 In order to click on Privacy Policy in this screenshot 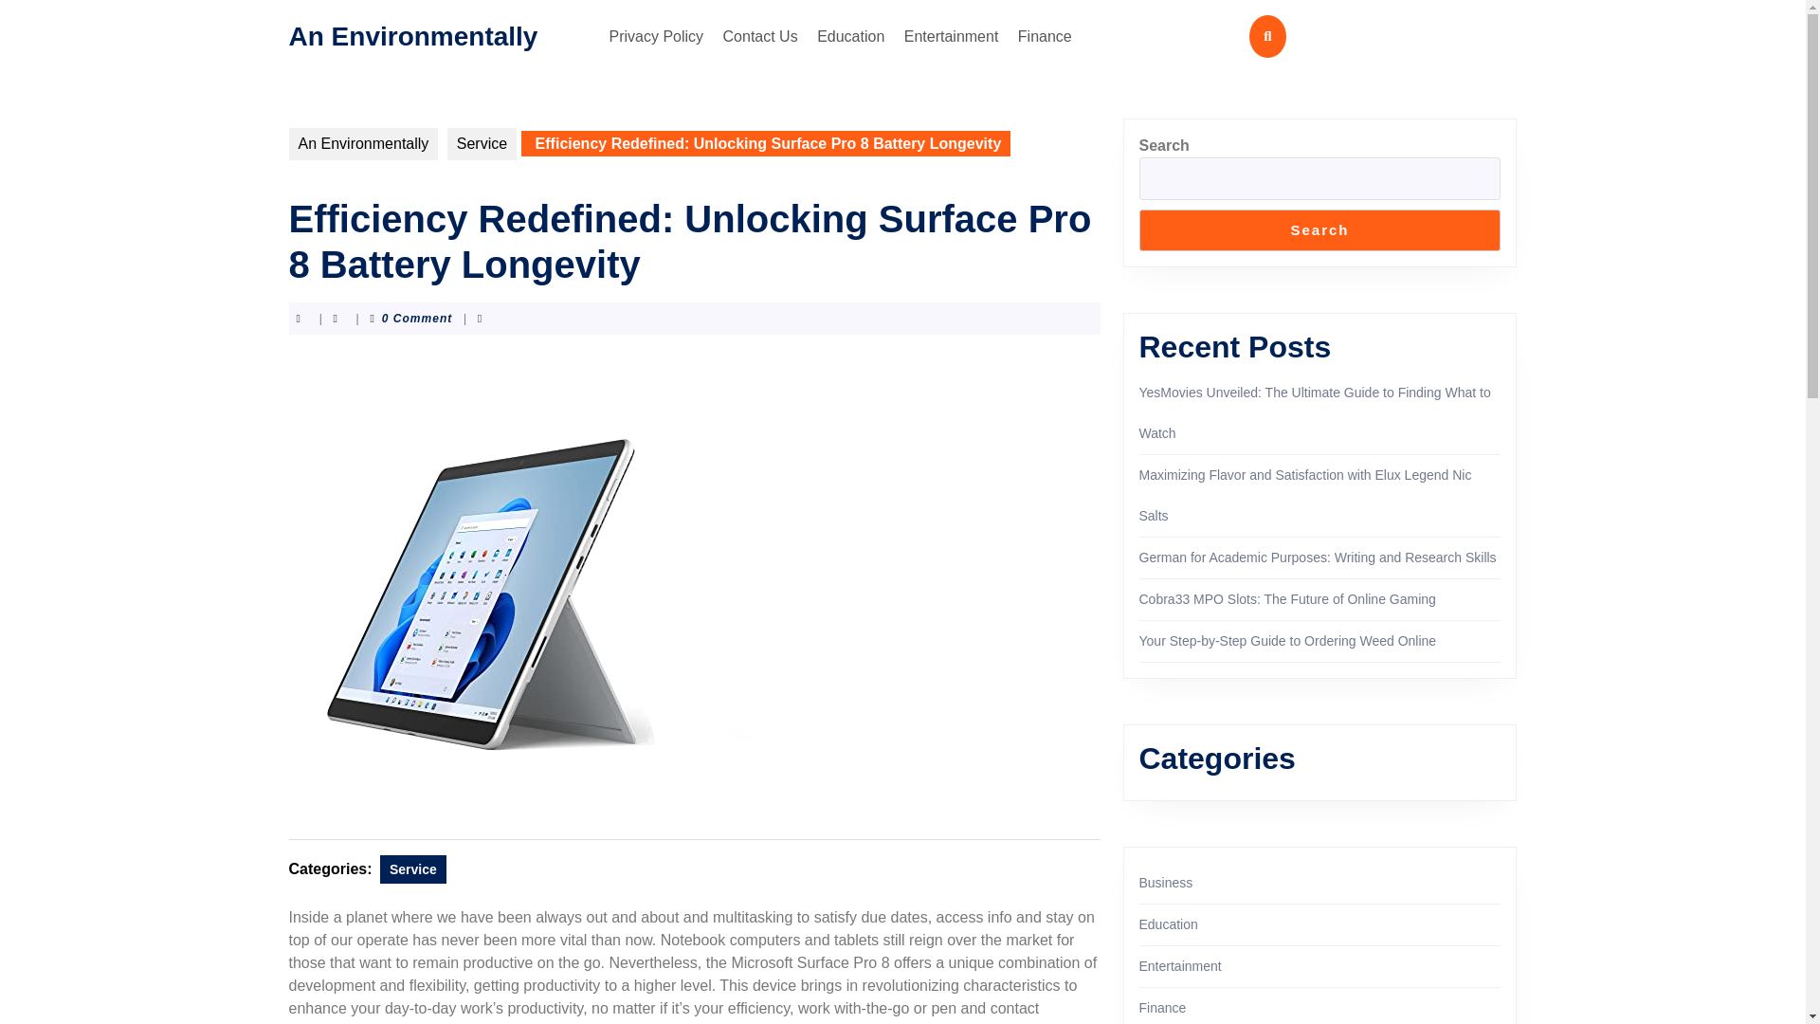, I will do `click(656, 36)`.